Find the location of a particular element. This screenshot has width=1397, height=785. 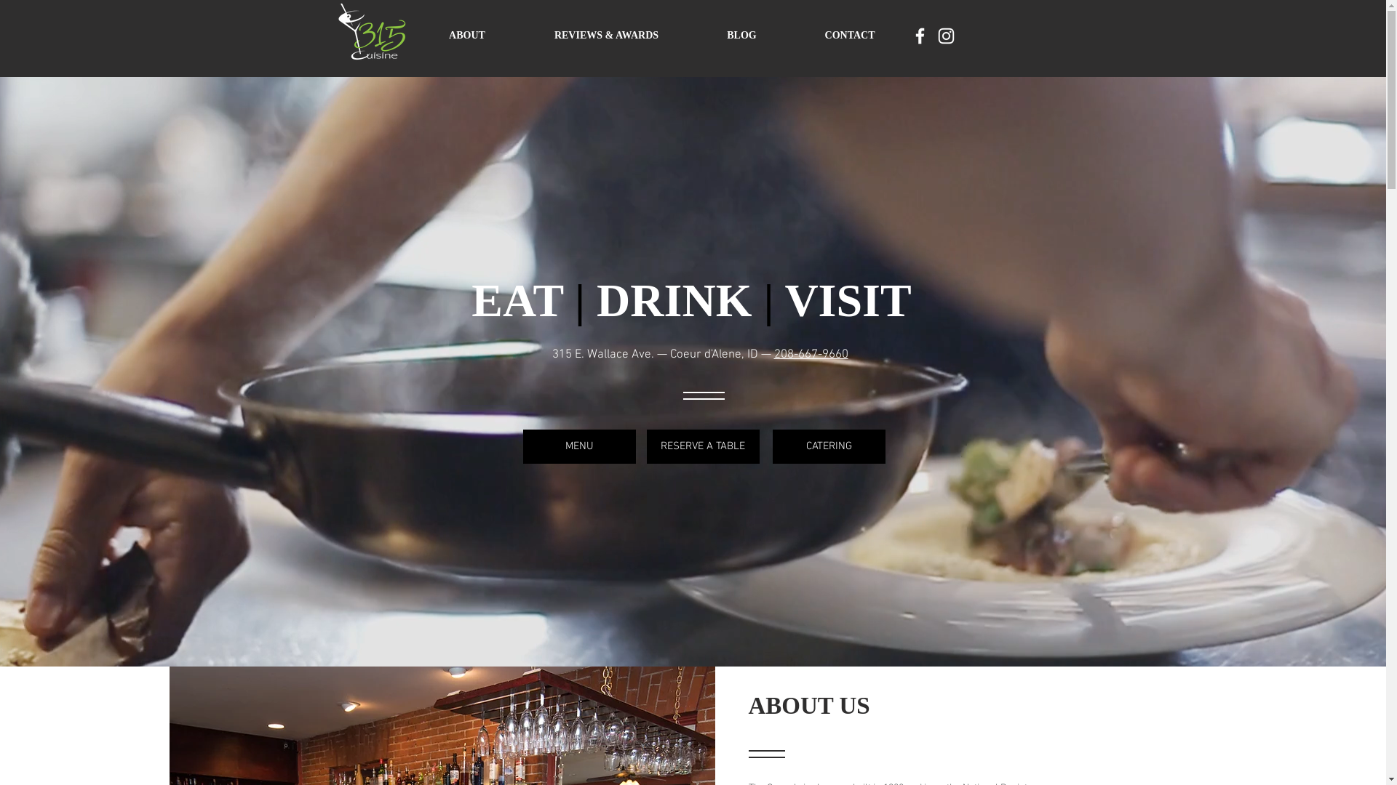

CATERING is located at coordinates (829, 446).